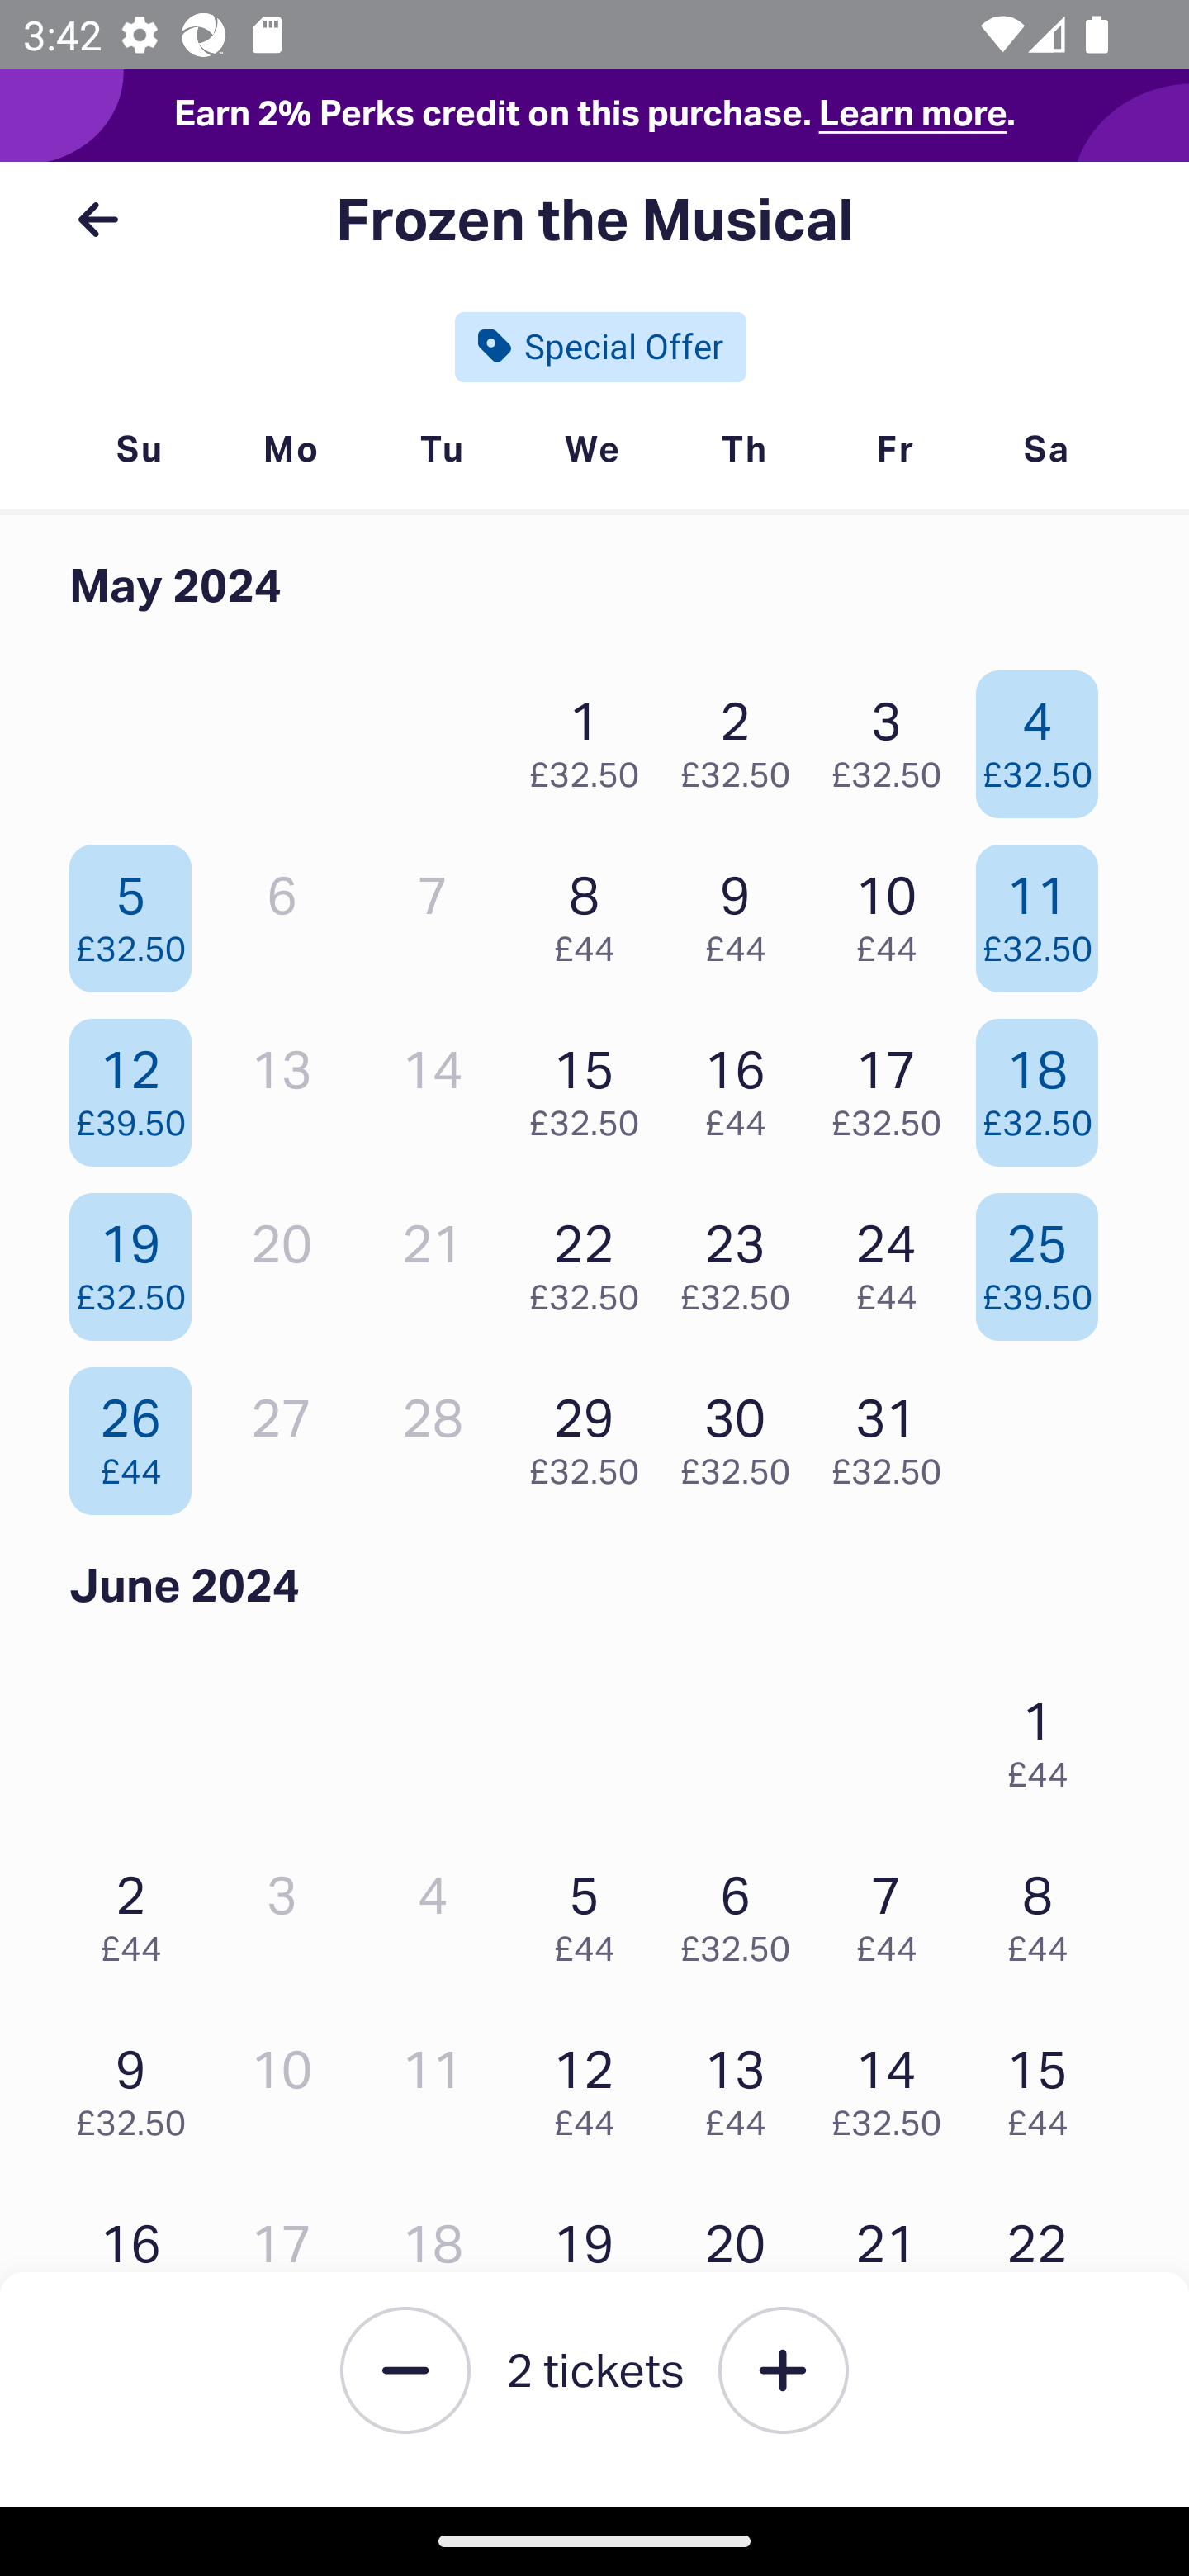  I want to click on 16 £44, so click(743, 1085).